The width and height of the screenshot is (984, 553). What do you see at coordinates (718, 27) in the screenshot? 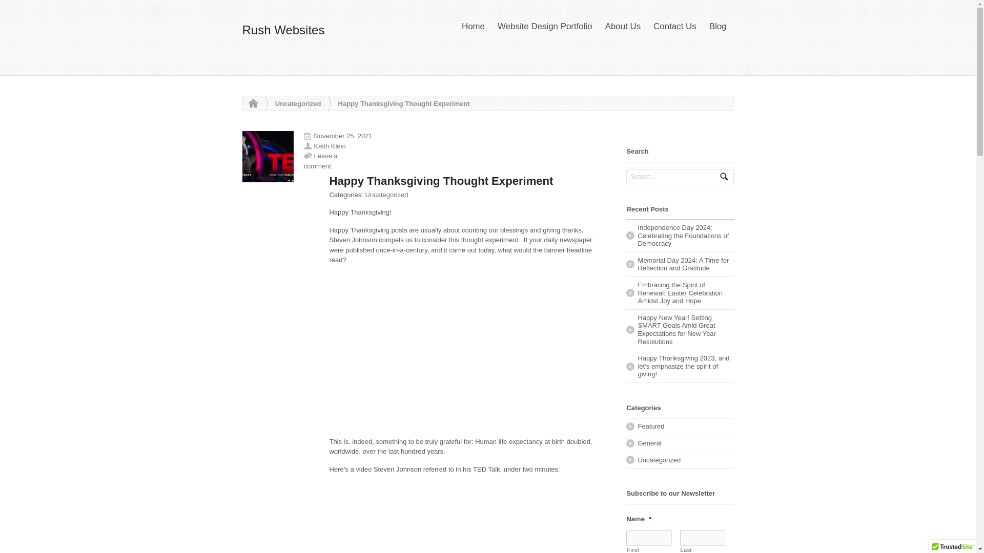
I see `Blog` at bounding box center [718, 27].